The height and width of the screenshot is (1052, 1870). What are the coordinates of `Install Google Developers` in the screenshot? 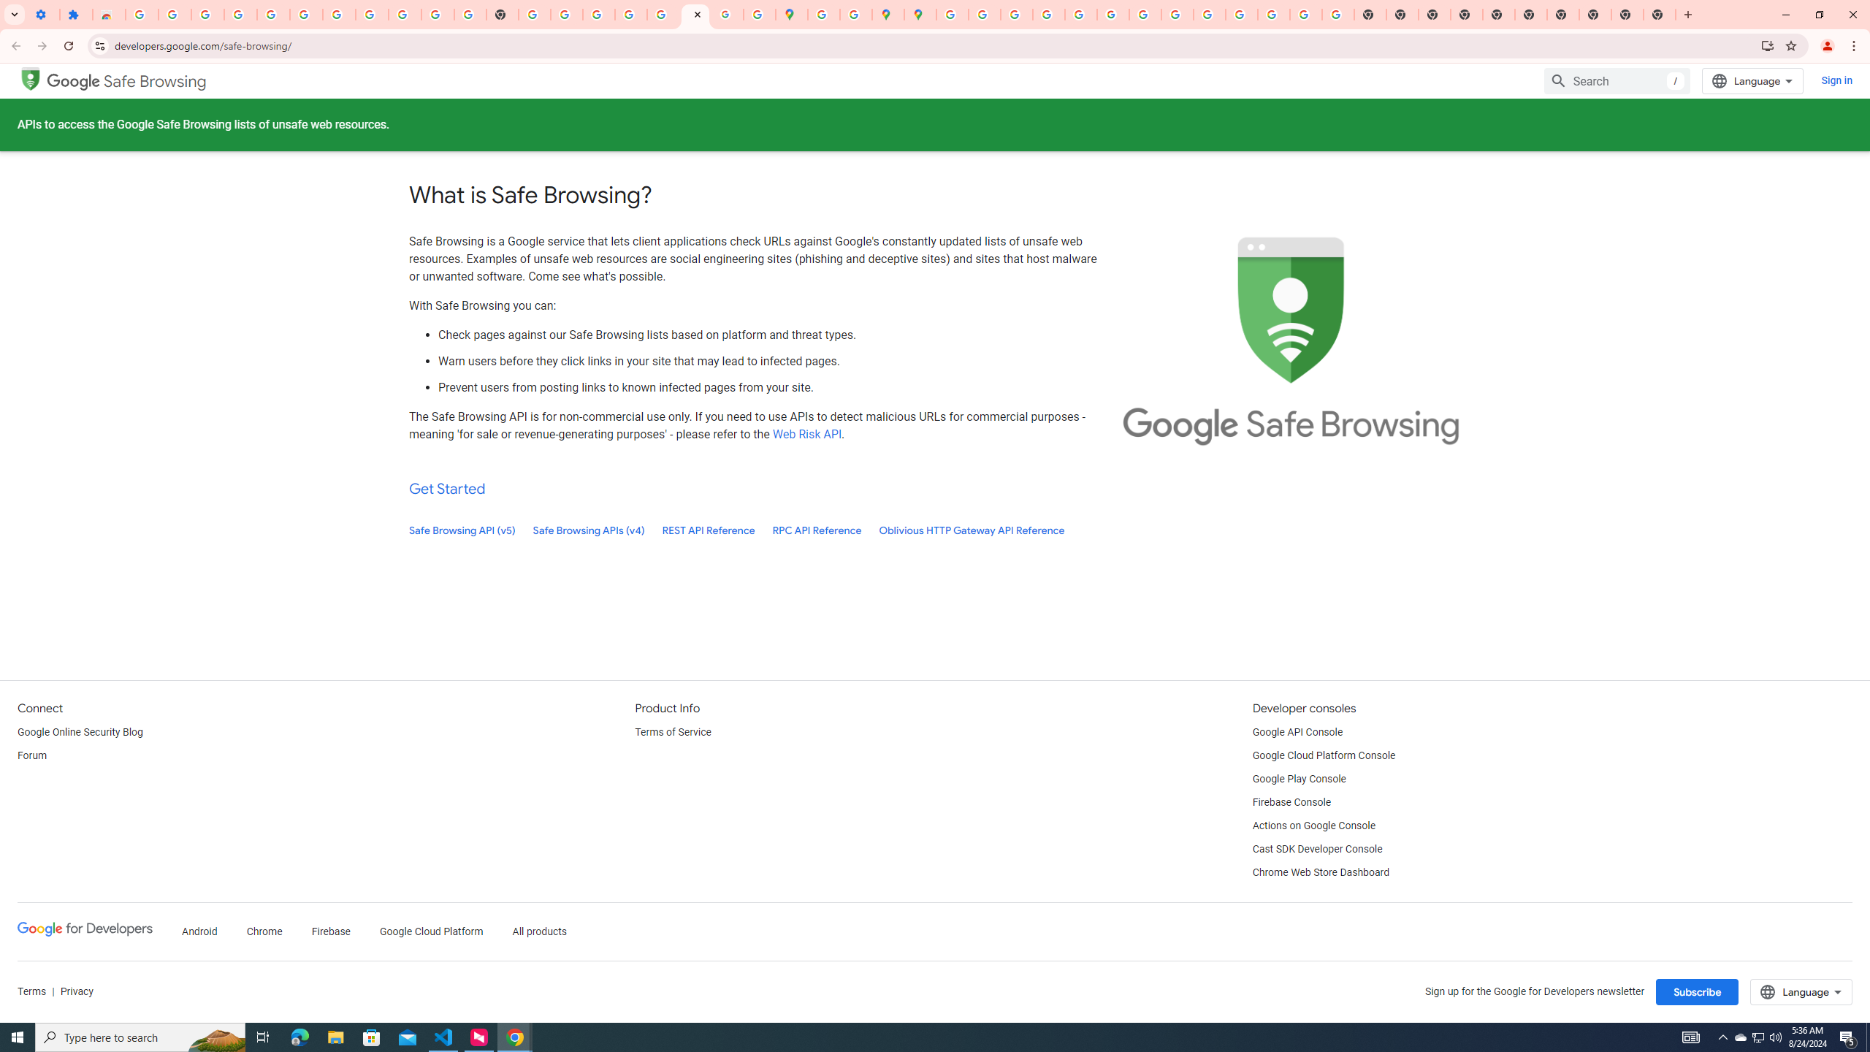 It's located at (1768, 45).